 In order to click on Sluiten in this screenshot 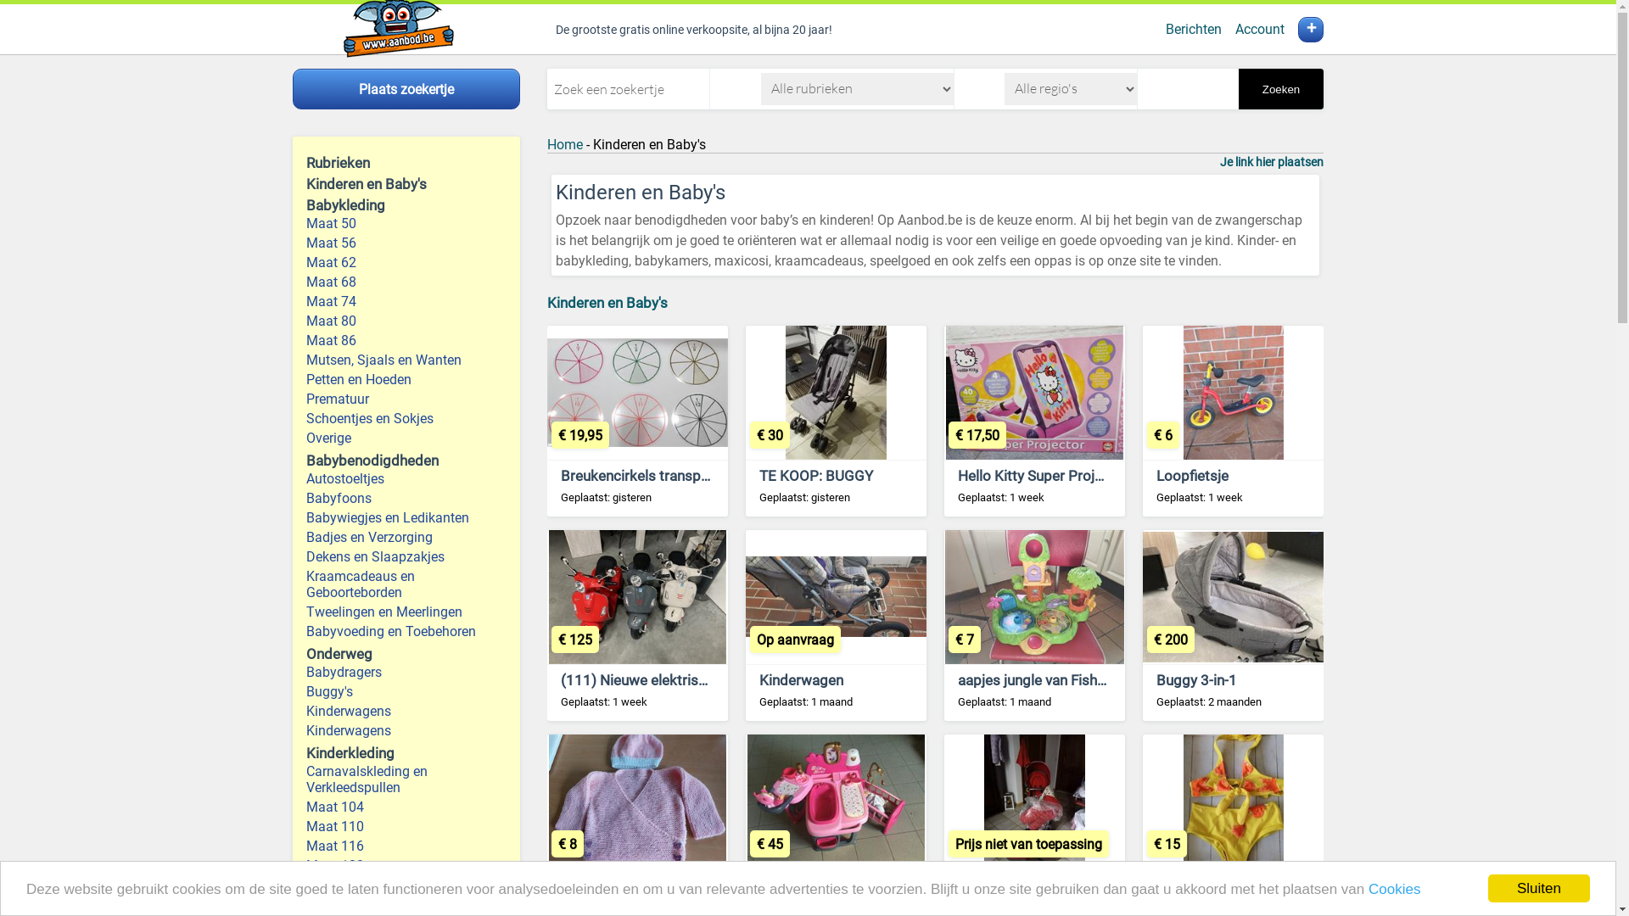, I will do `click(1539, 889)`.